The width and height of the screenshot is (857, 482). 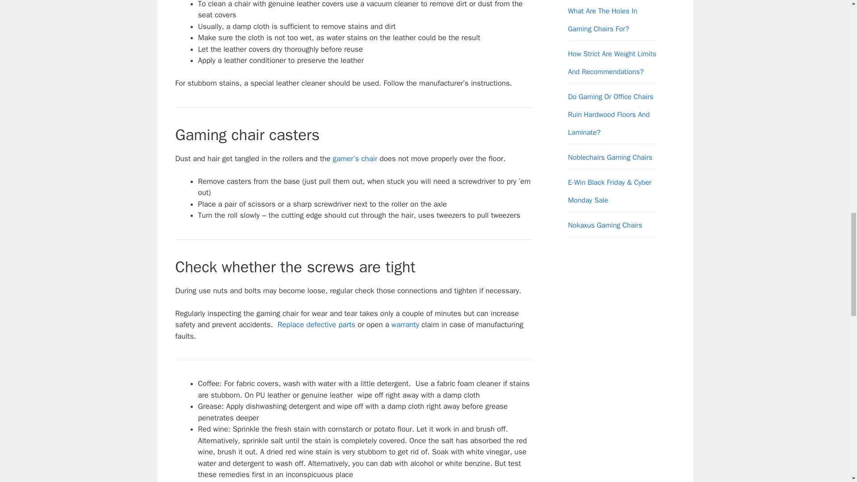 What do you see at coordinates (316, 324) in the screenshot?
I see `Replace defective parts` at bounding box center [316, 324].